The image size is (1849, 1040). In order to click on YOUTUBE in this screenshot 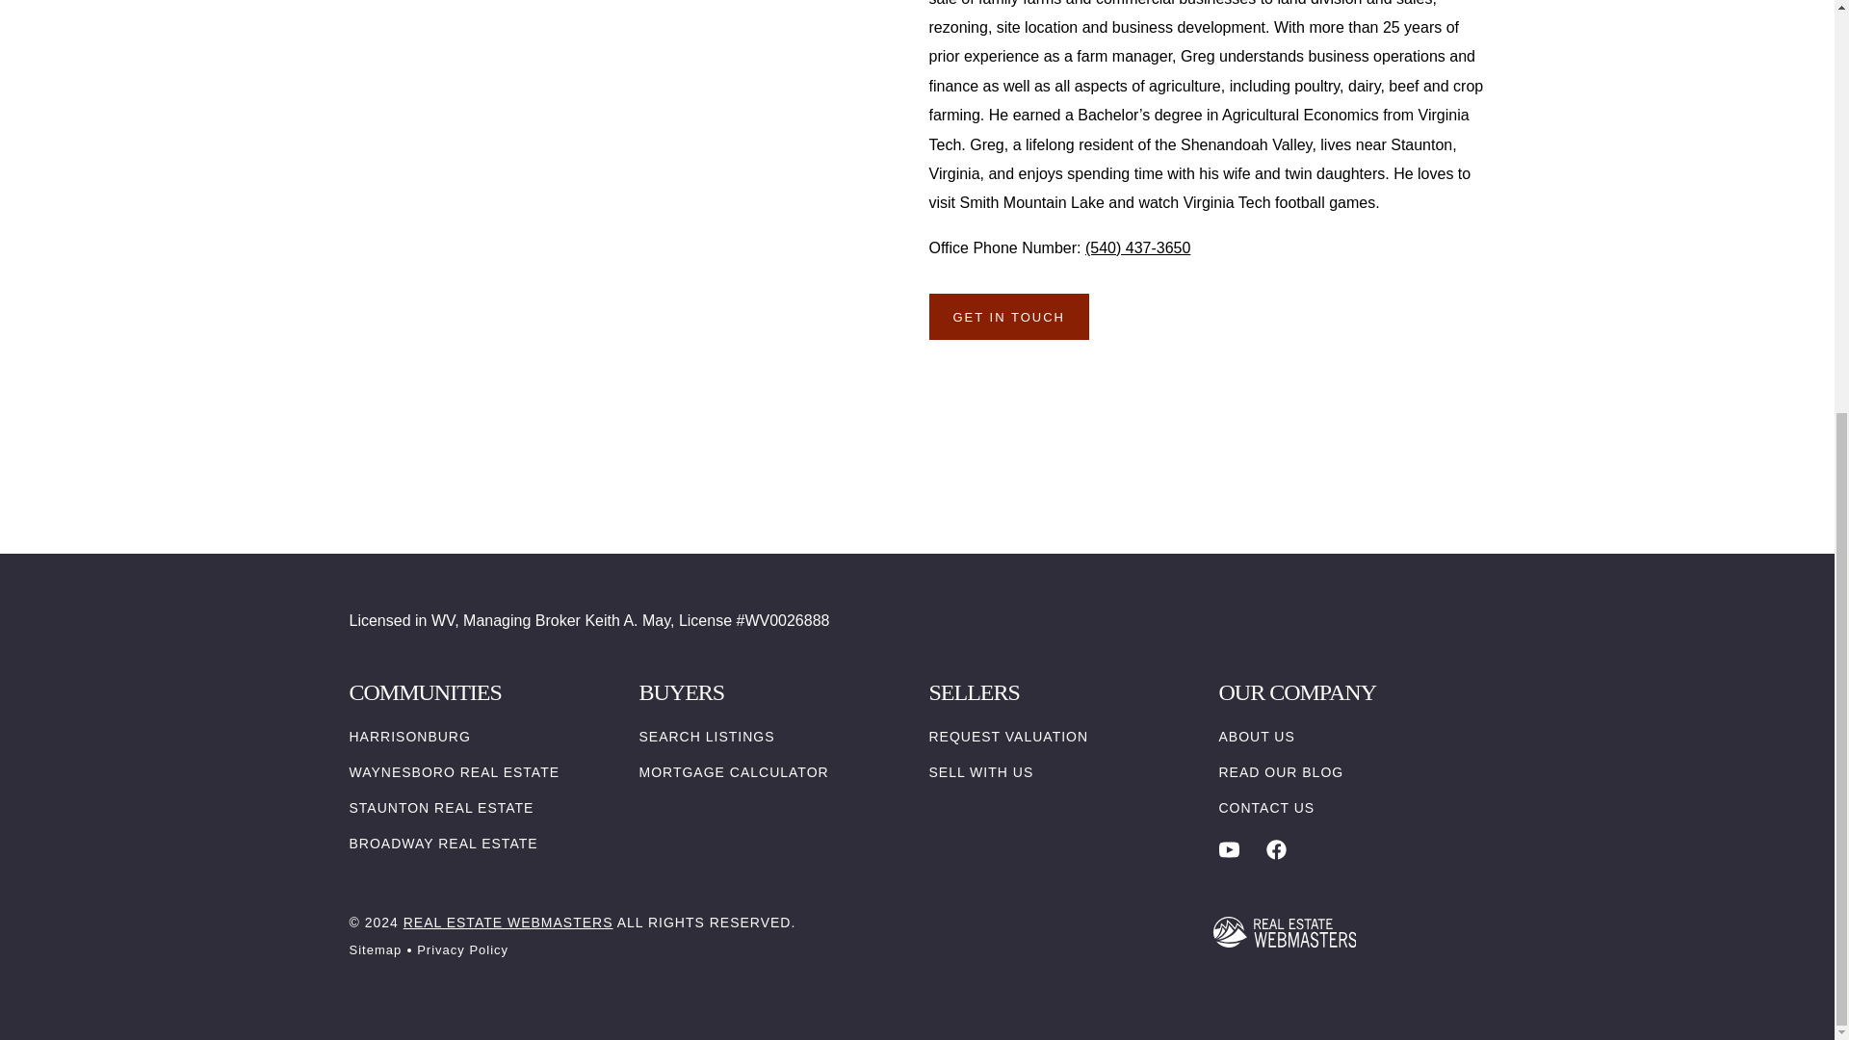, I will do `click(1229, 849)`.